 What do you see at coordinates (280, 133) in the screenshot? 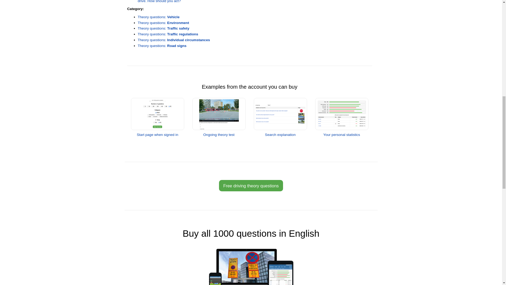
I see `Search explanation` at bounding box center [280, 133].